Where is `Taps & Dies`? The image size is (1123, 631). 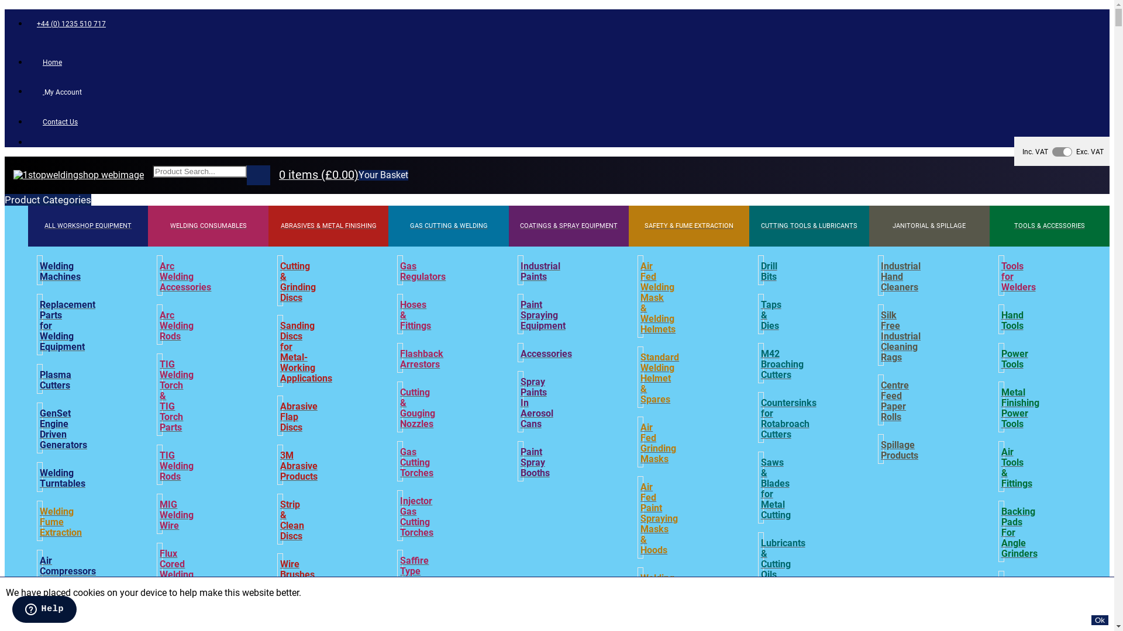
Taps & Dies is located at coordinates (771, 315).